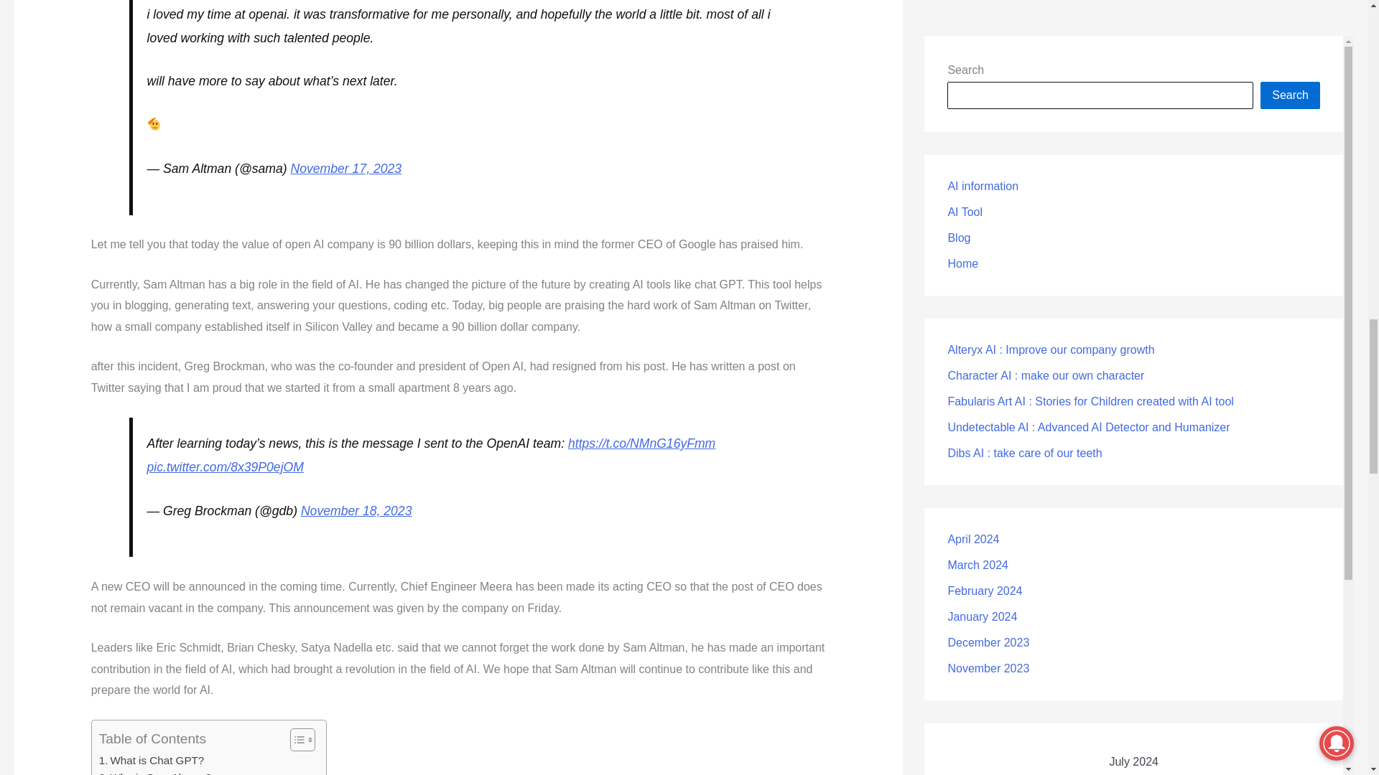 The width and height of the screenshot is (1379, 775). Describe the element at coordinates (155, 772) in the screenshot. I see `Who is Sam Altman?` at that location.